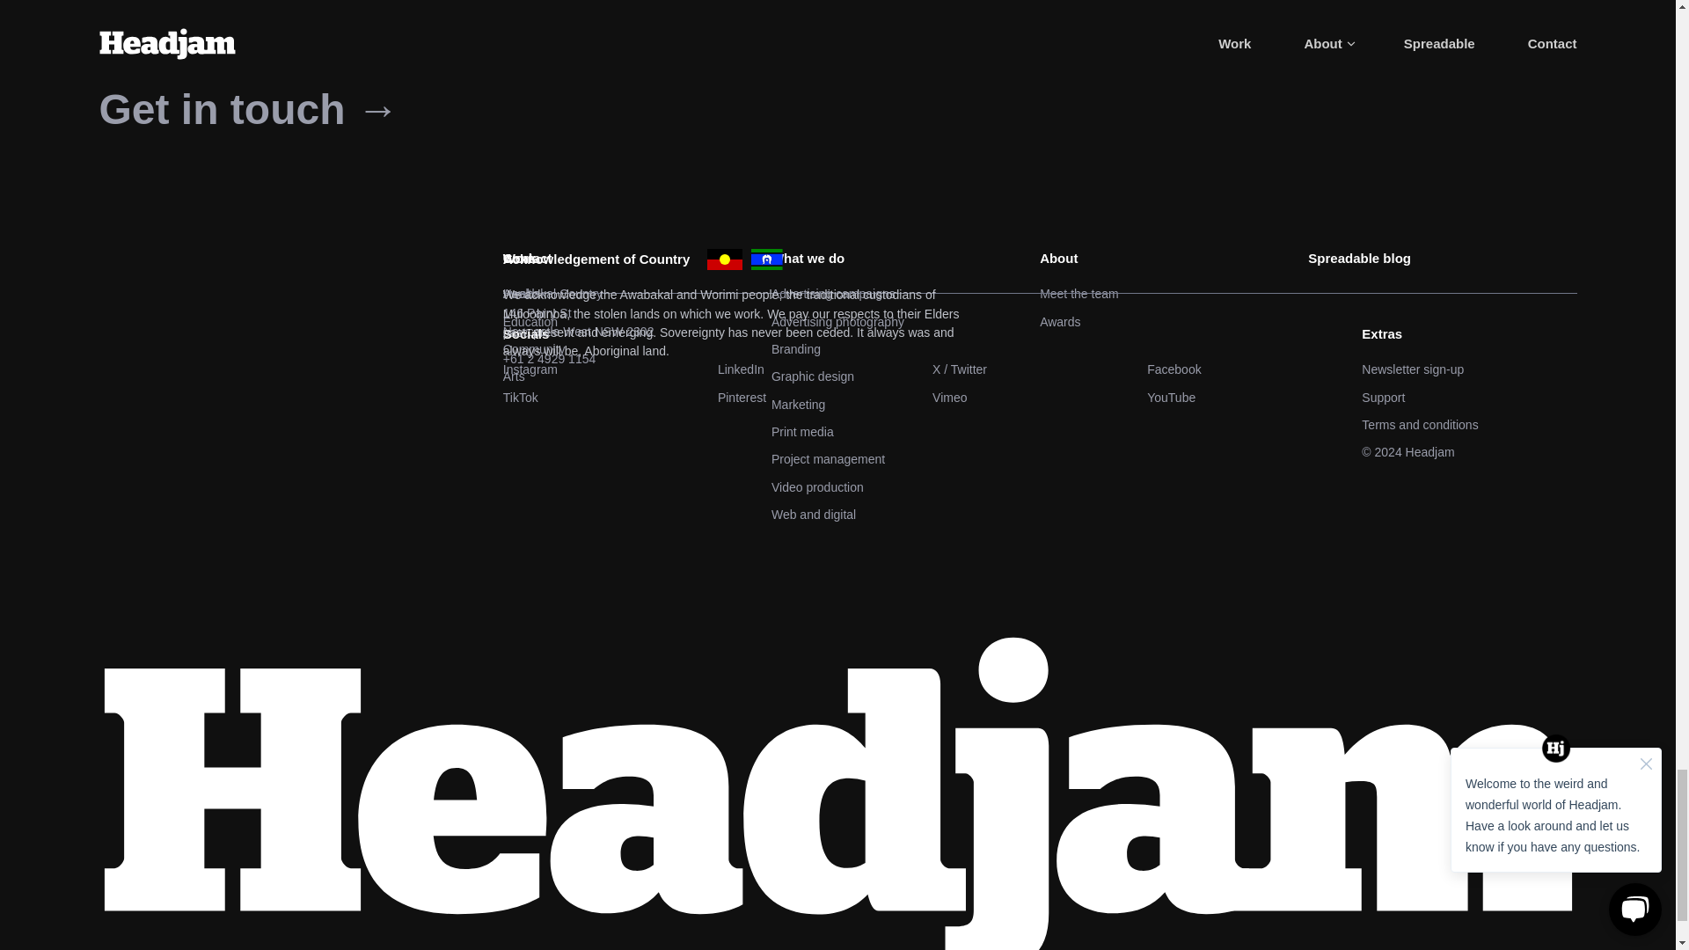 The width and height of the screenshot is (1689, 950). I want to click on Branding, so click(906, 349).